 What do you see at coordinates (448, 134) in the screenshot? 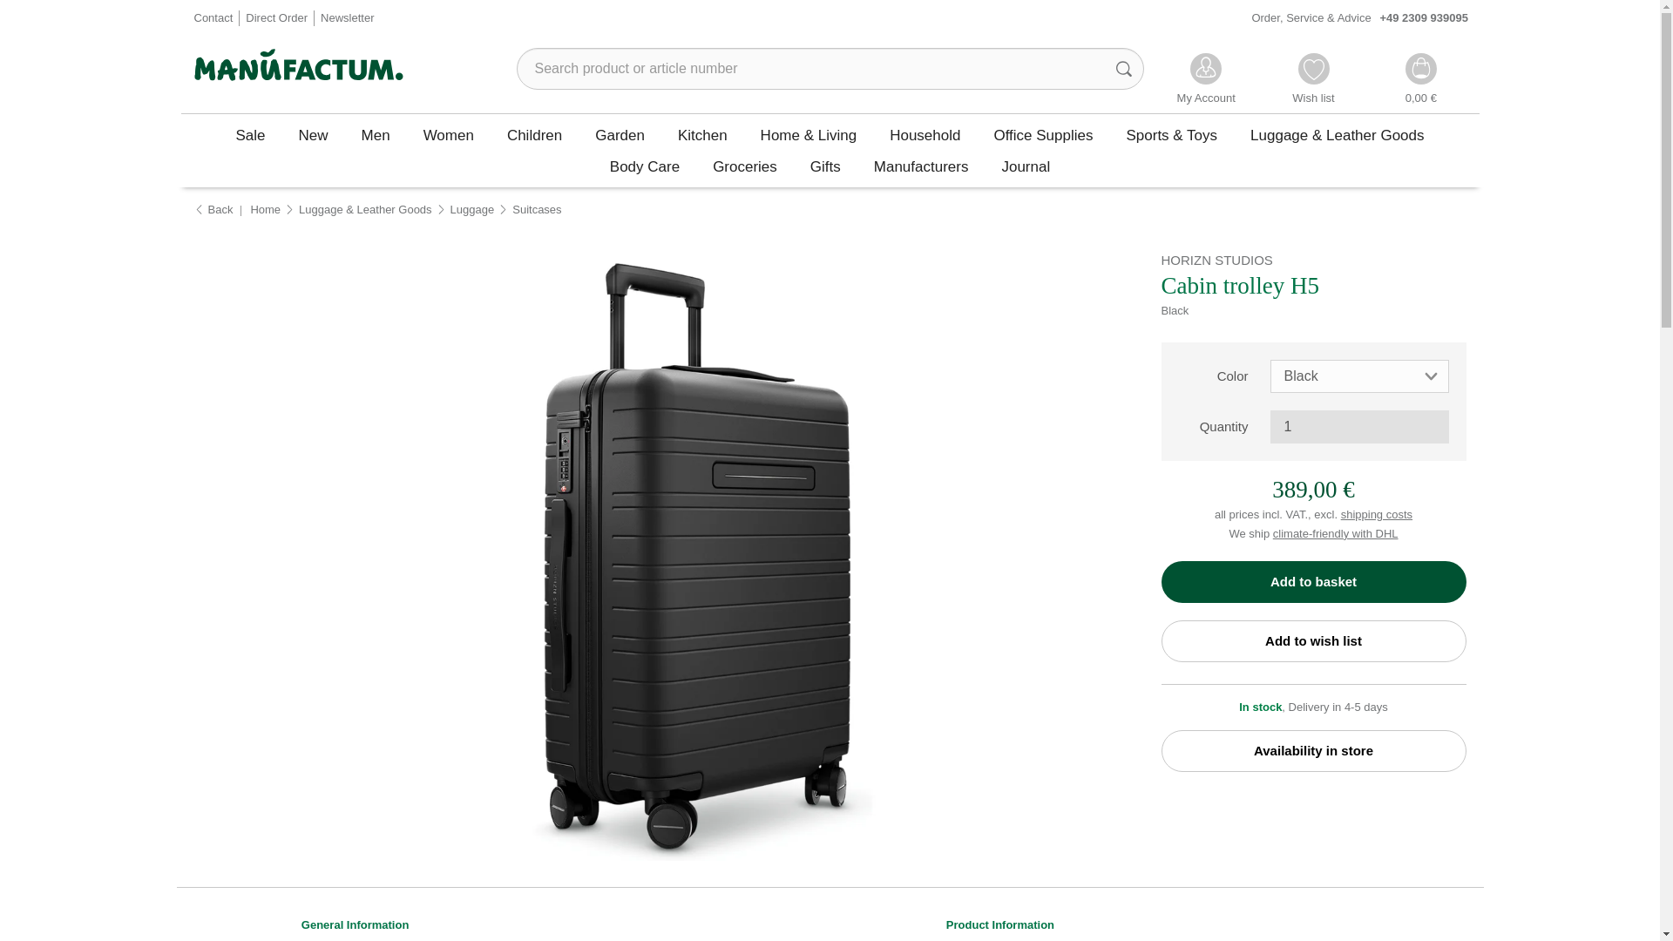
I see `Women` at bounding box center [448, 134].